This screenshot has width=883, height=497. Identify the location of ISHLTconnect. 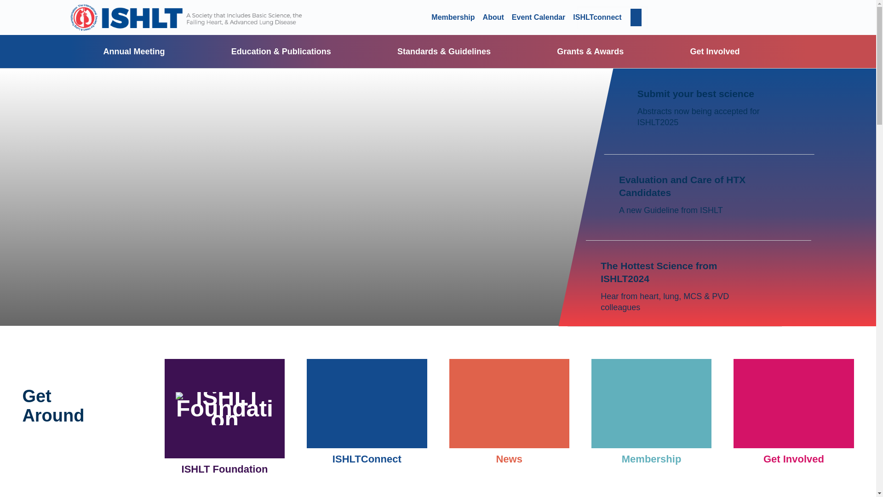
(597, 17).